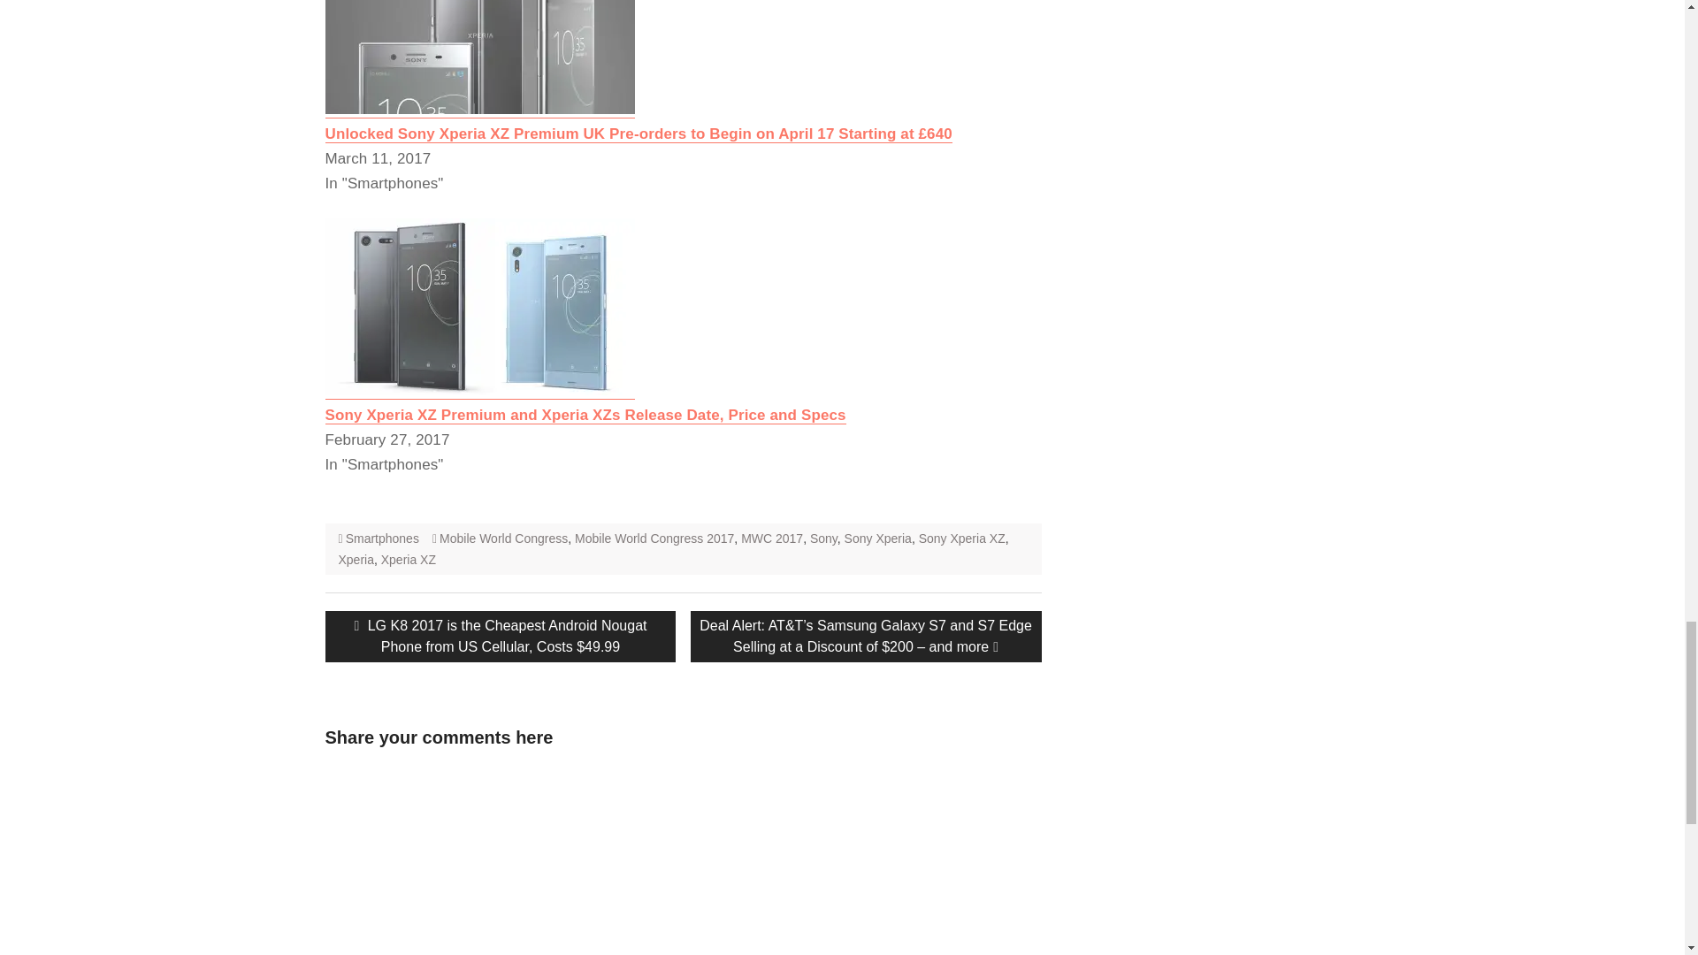 This screenshot has height=955, width=1698. What do you see at coordinates (382, 538) in the screenshot?
I see `Smartphones` at bounding box center [382, 538].